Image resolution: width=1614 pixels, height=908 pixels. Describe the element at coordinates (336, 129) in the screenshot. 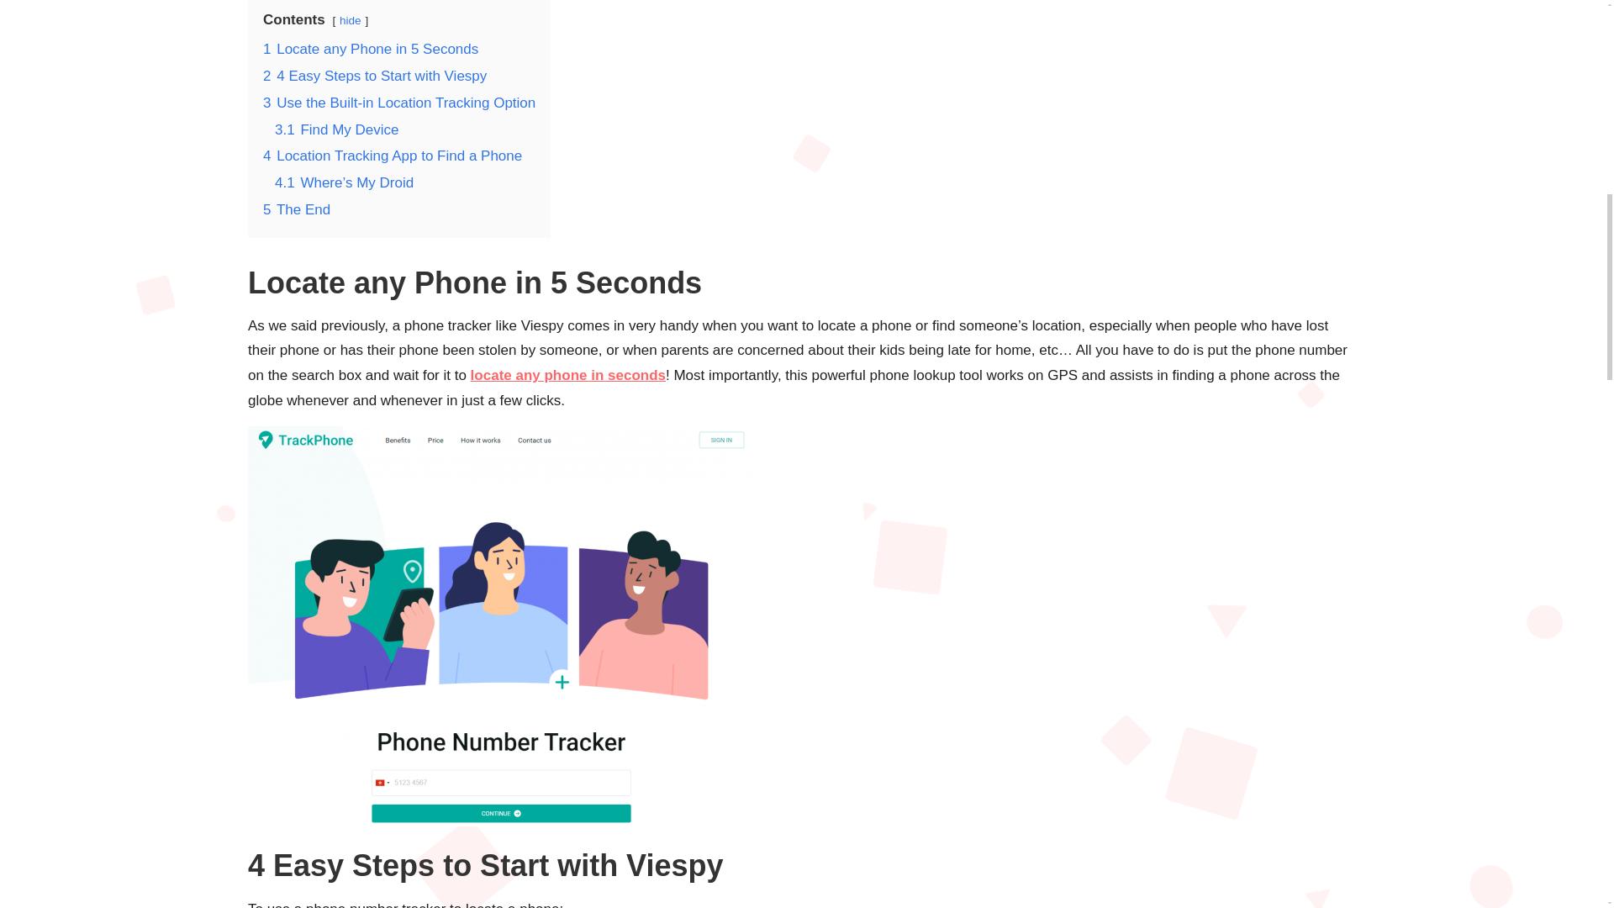

I see `3.1 Find My Device` at that location.